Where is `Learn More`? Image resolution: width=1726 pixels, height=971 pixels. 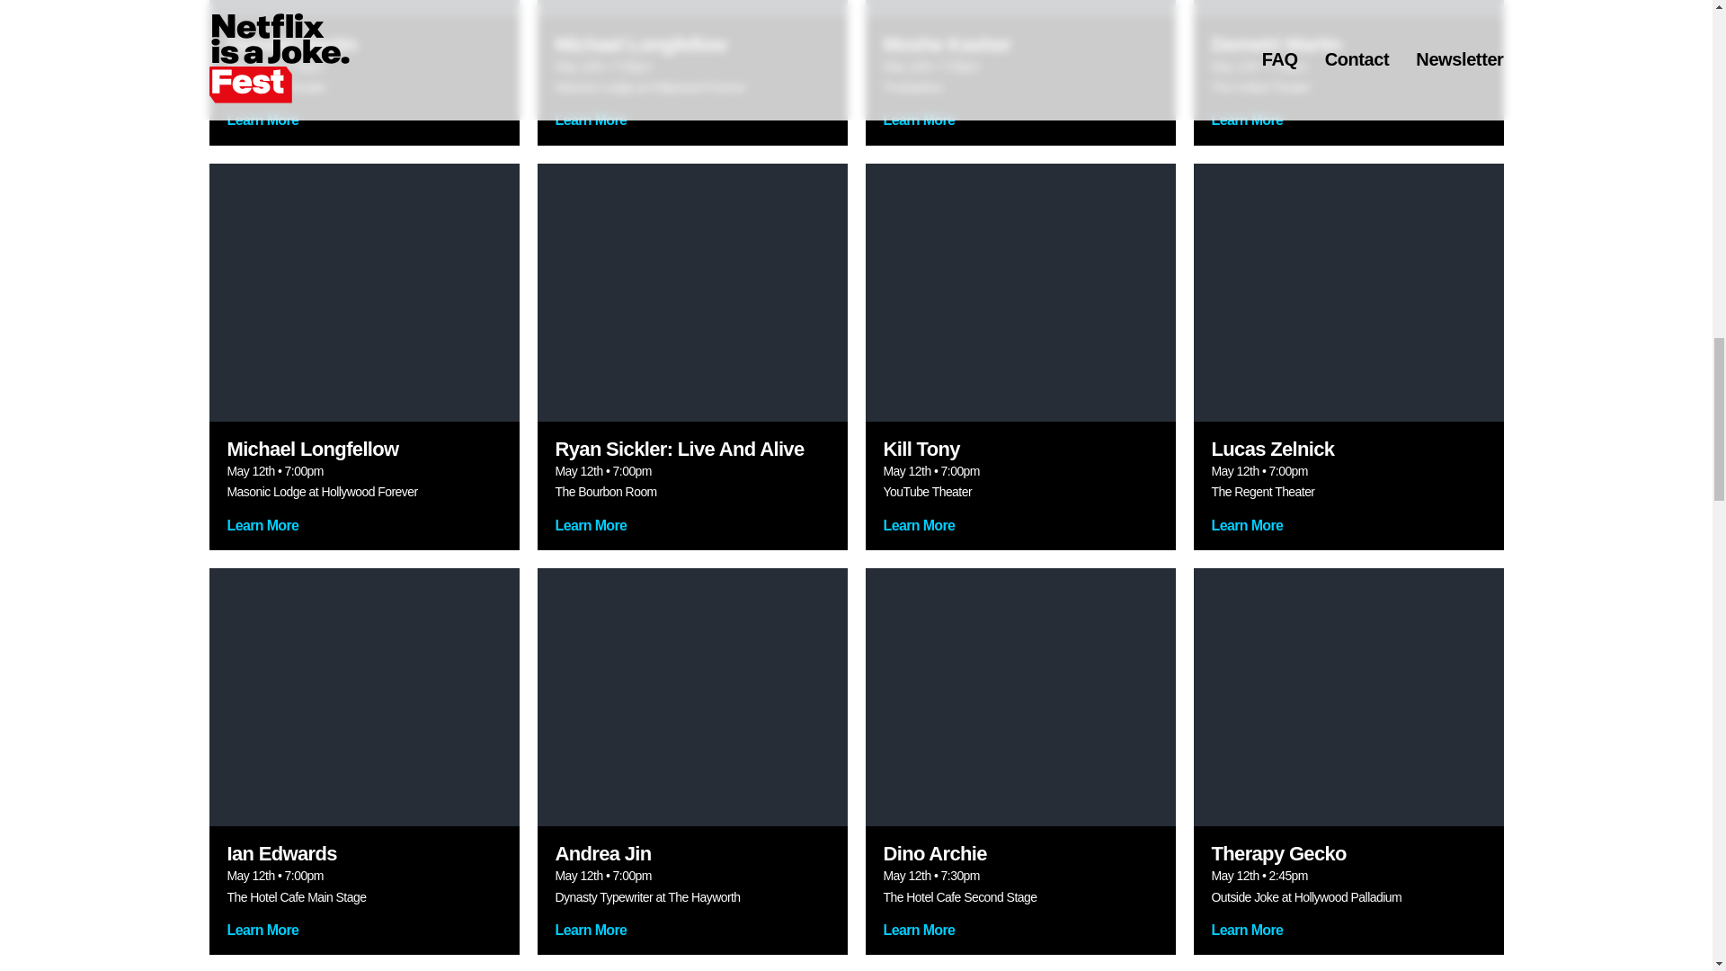 Learn More is located at coordinates (1348, 129).